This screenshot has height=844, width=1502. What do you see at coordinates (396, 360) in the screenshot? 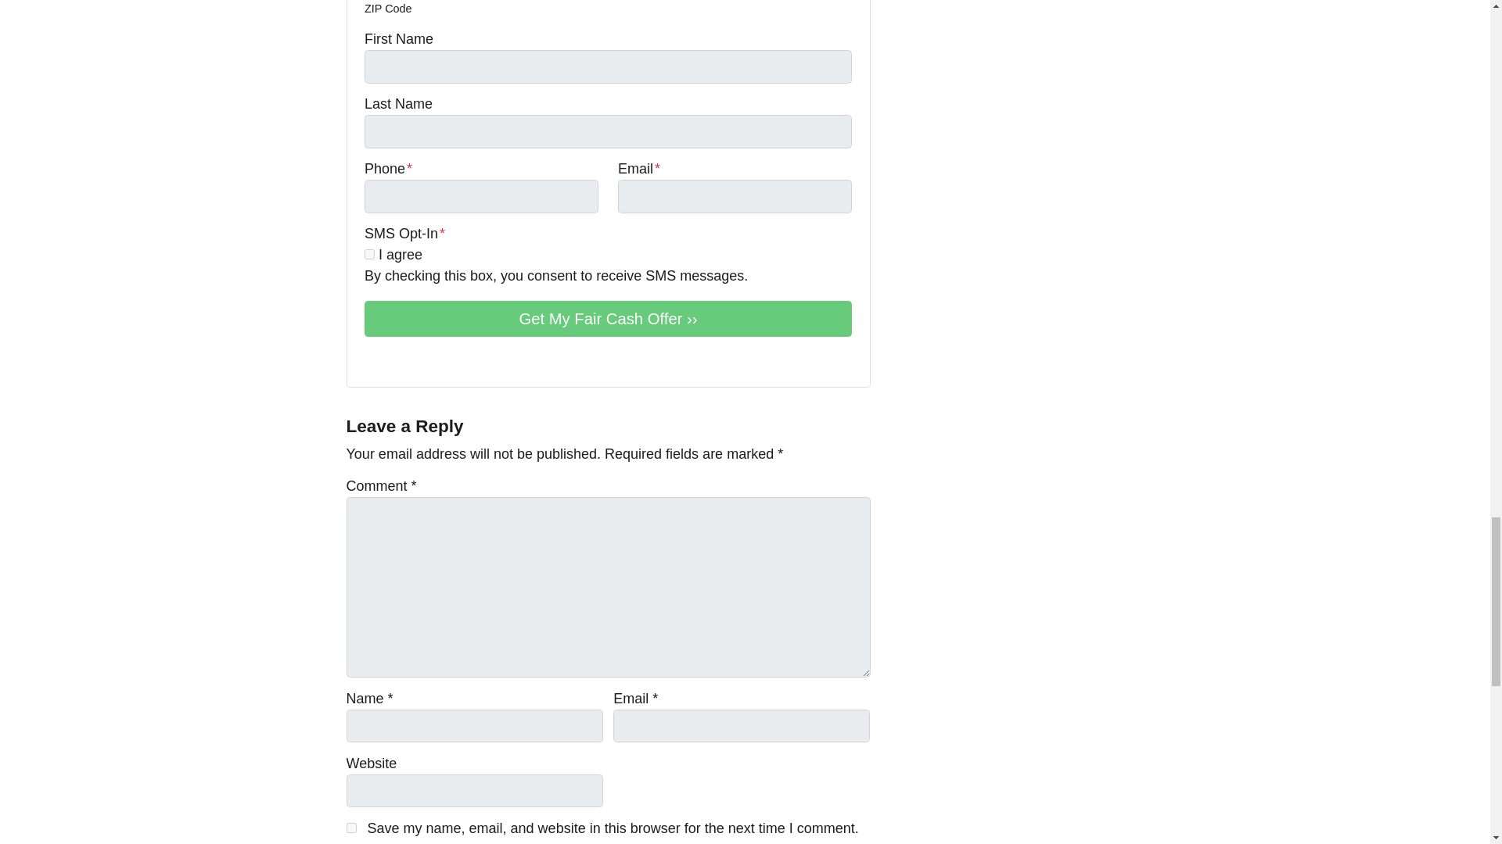
I see `YouTube` at bounding box center [396, 360].